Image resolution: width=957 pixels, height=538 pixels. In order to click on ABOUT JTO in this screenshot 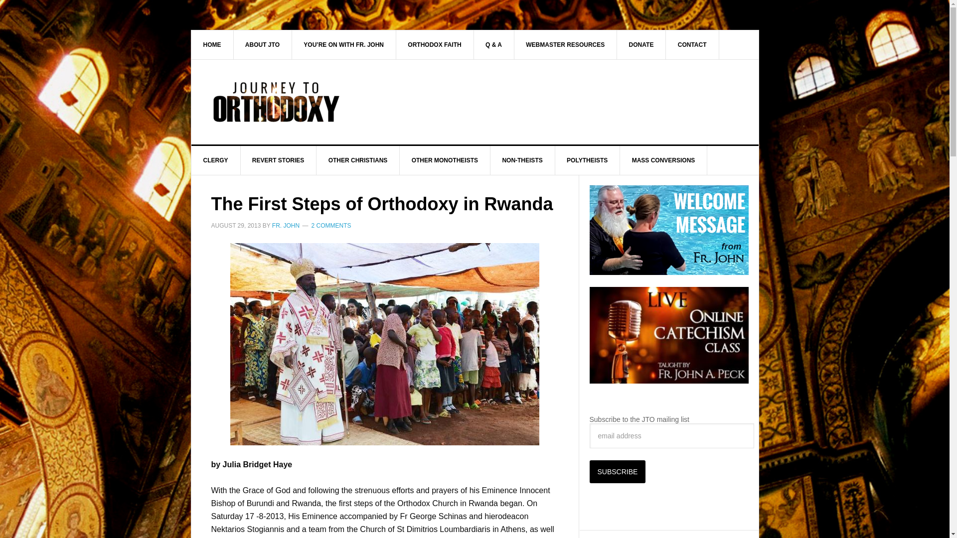, I will do `click(262, 44)`.